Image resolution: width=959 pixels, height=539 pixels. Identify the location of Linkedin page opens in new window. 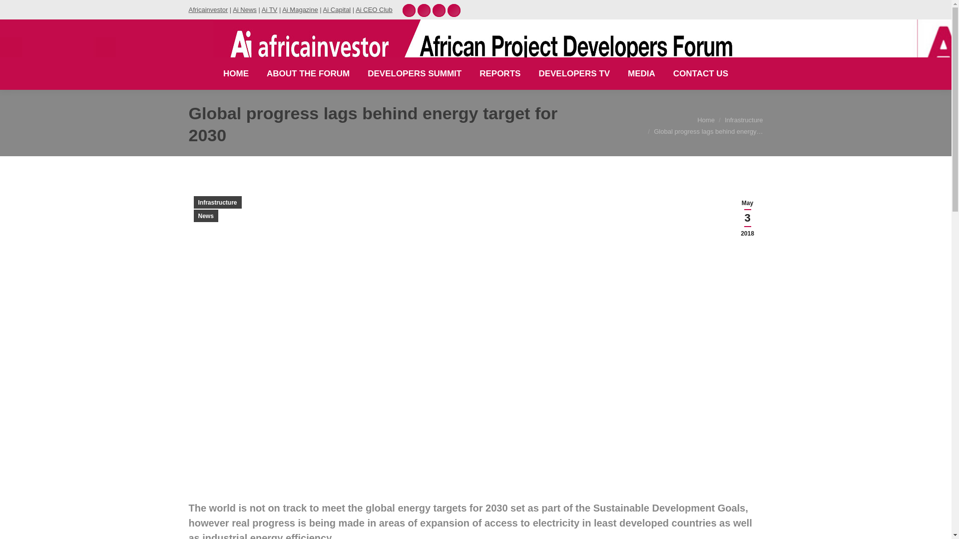
(424, 10).